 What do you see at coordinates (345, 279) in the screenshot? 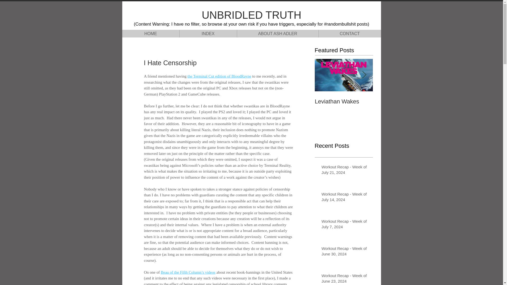
I see `Workout Recap - Week of June 23, 2024` at bounding box center [345, 279].